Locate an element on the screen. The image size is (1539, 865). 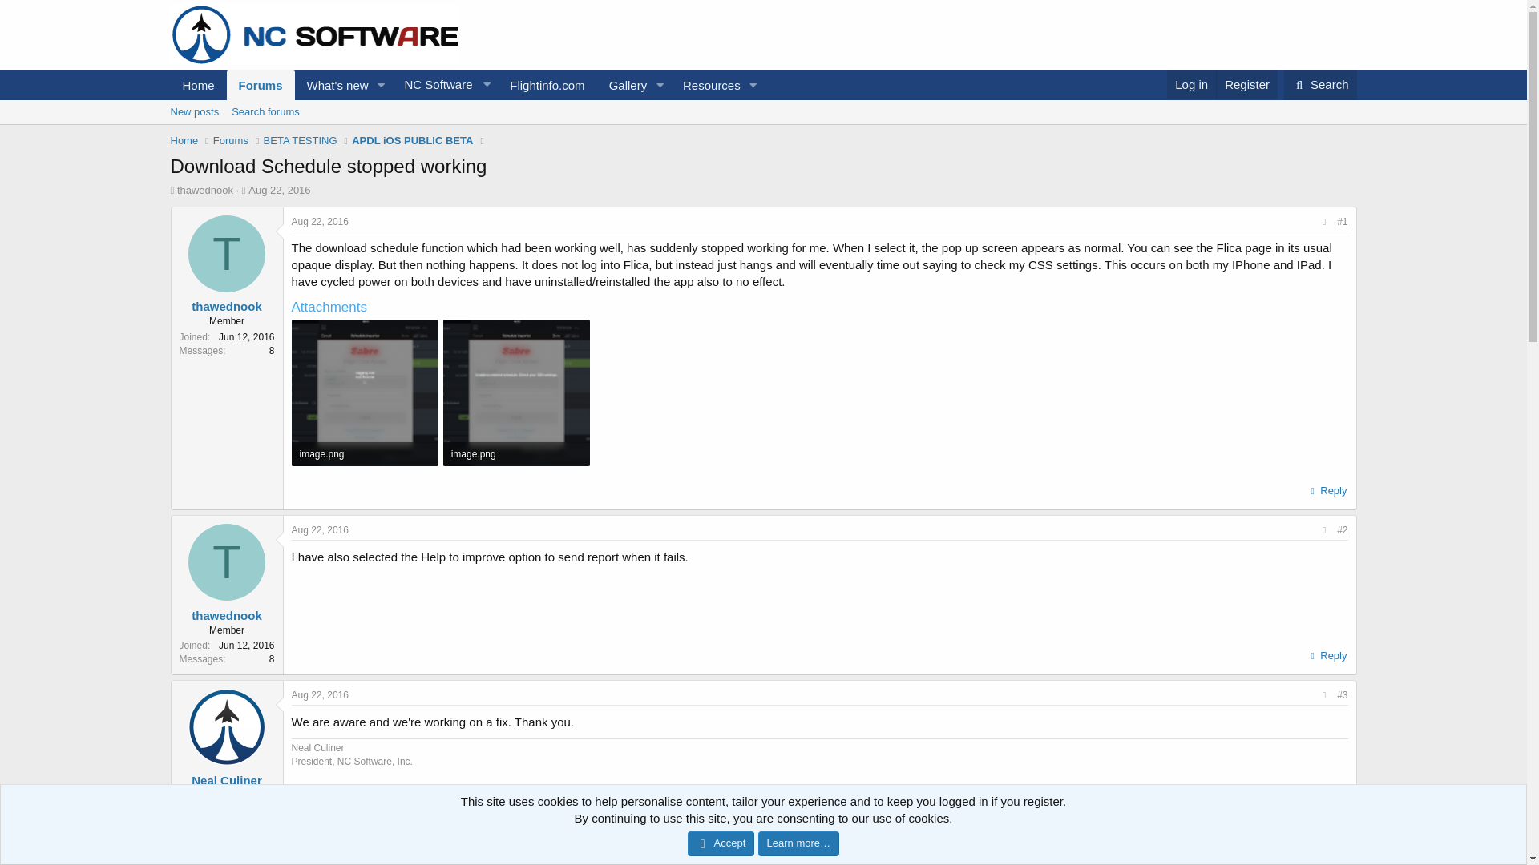
Forums is located at coordinates (261, 85).